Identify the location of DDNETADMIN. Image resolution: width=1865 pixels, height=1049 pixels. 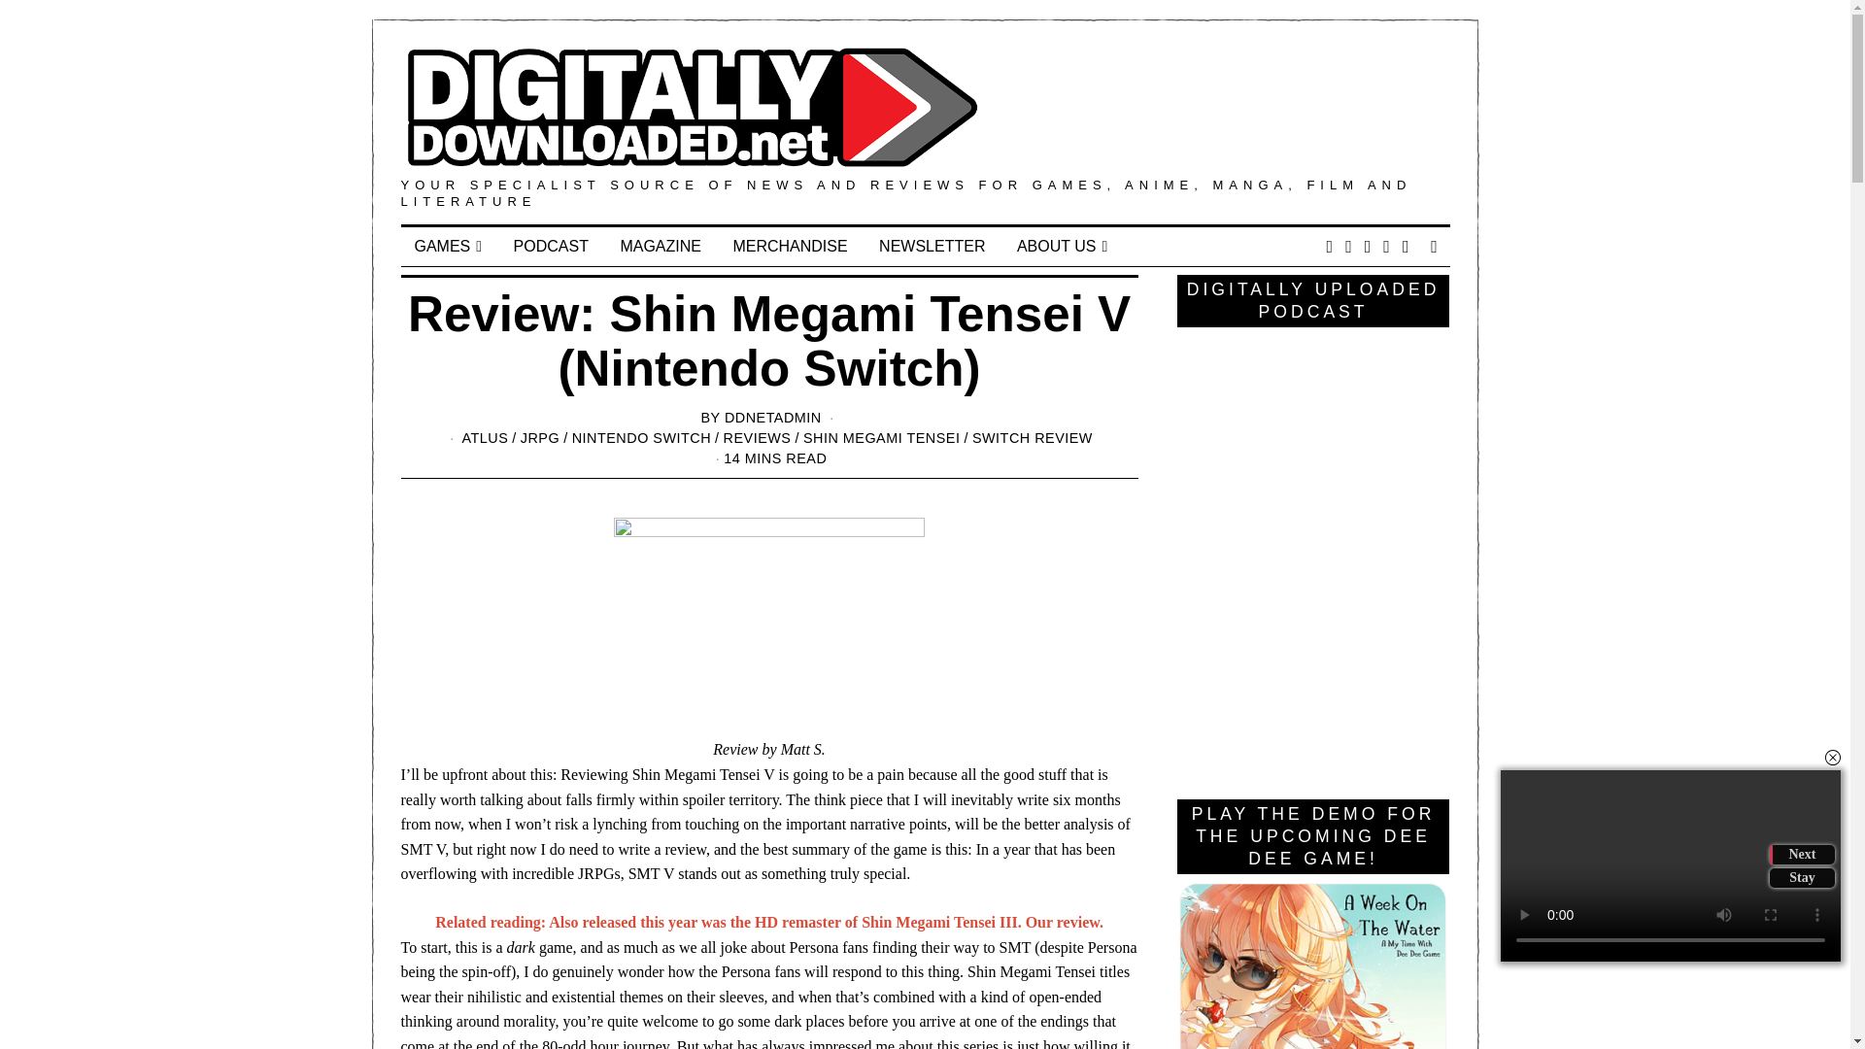
(773, 418).